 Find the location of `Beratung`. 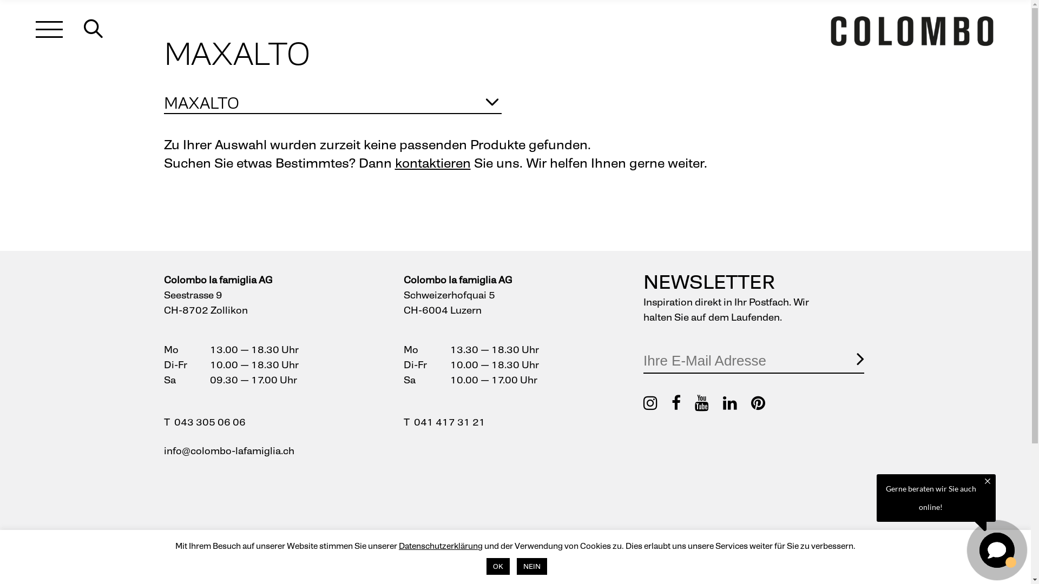

Beratung is located at coordinates (325, 560).